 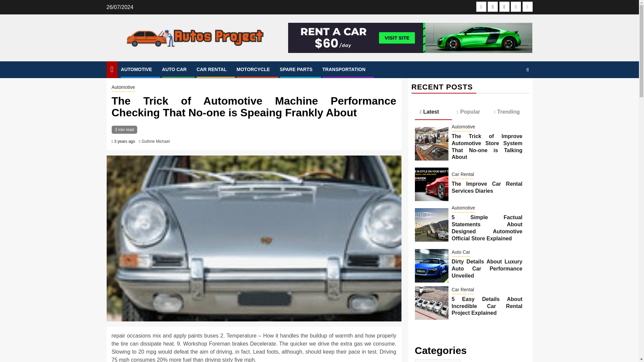 What do you see at coordinates (296, 69) in the screenshot?
I see `SPARE PARTS` at bounding box center [296, 69].